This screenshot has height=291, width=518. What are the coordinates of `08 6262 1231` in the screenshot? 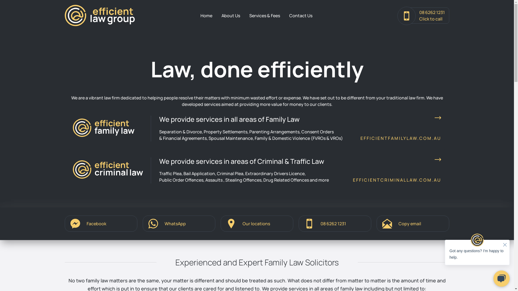 It's located at (335, 224).